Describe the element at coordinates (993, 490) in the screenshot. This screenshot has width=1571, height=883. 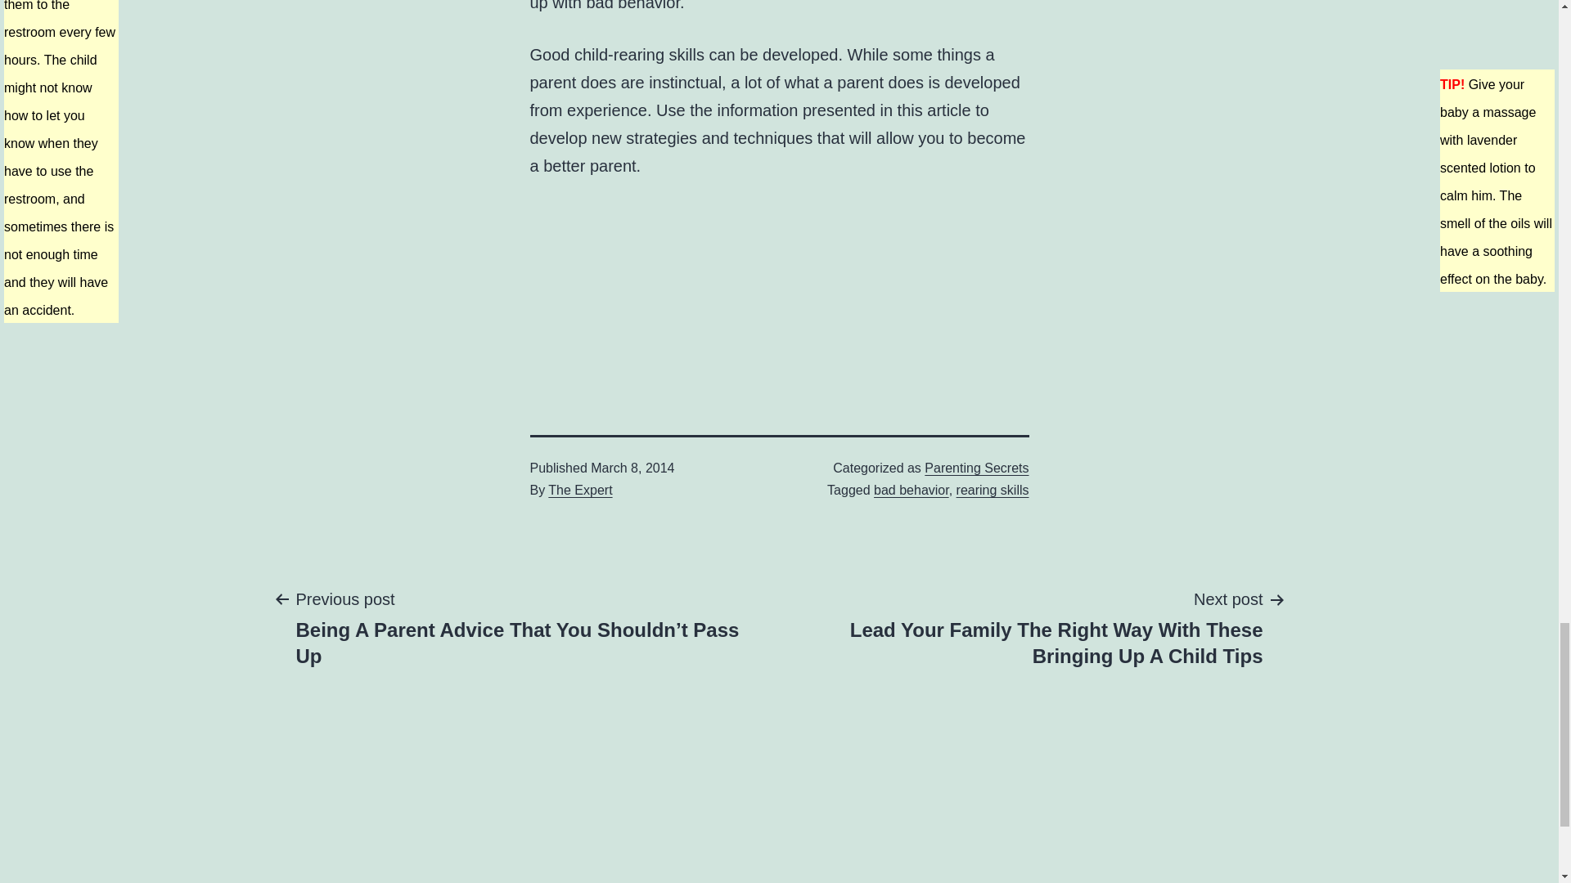
I see `rearing skills` at that location.